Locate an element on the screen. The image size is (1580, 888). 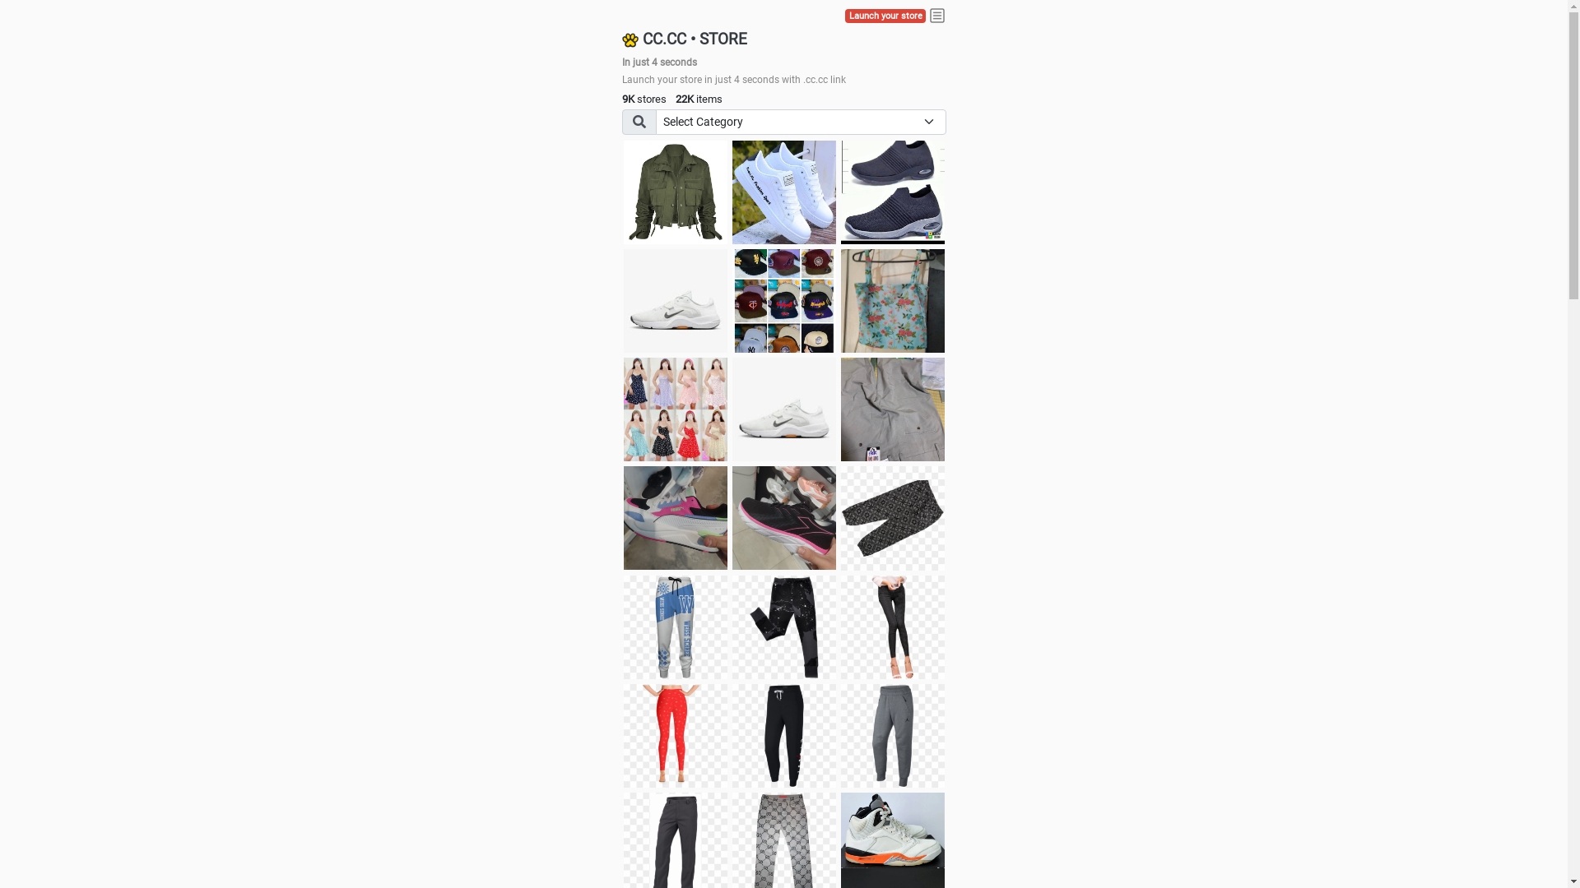
Short pant is located at coordinates (893, 518).